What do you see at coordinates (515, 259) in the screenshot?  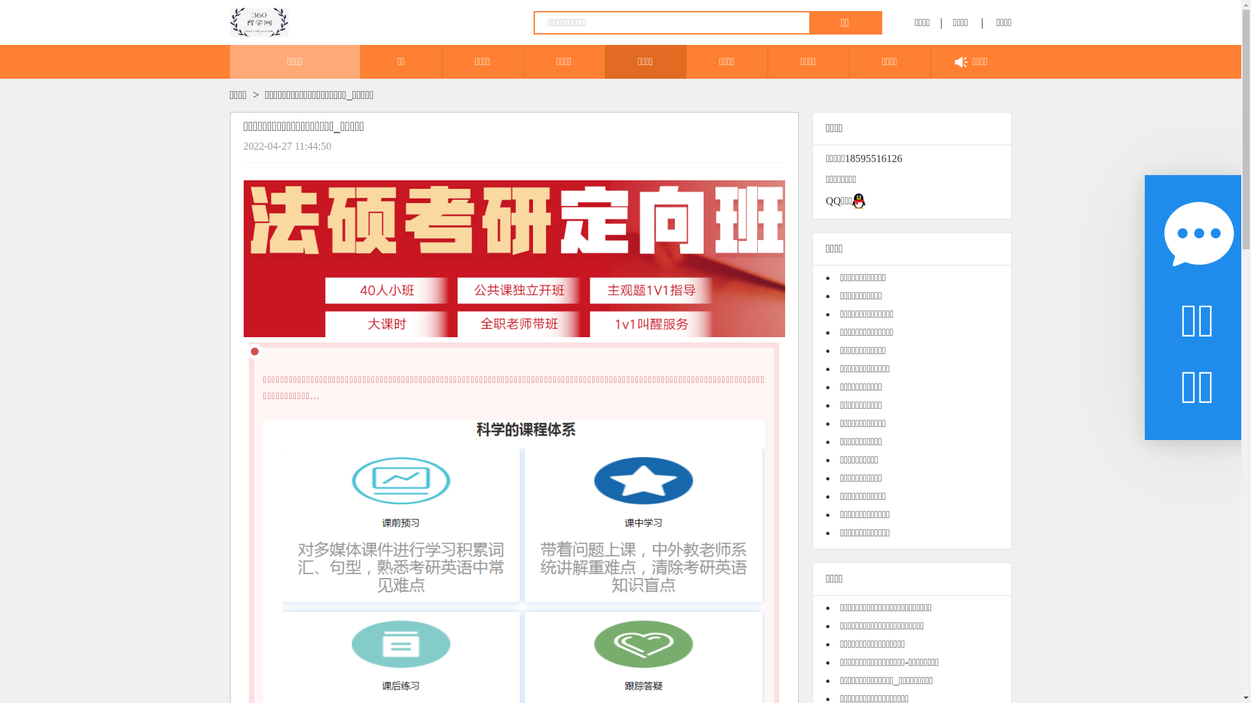 I see `1651031006806397.png` at bounding box center [515, 259].